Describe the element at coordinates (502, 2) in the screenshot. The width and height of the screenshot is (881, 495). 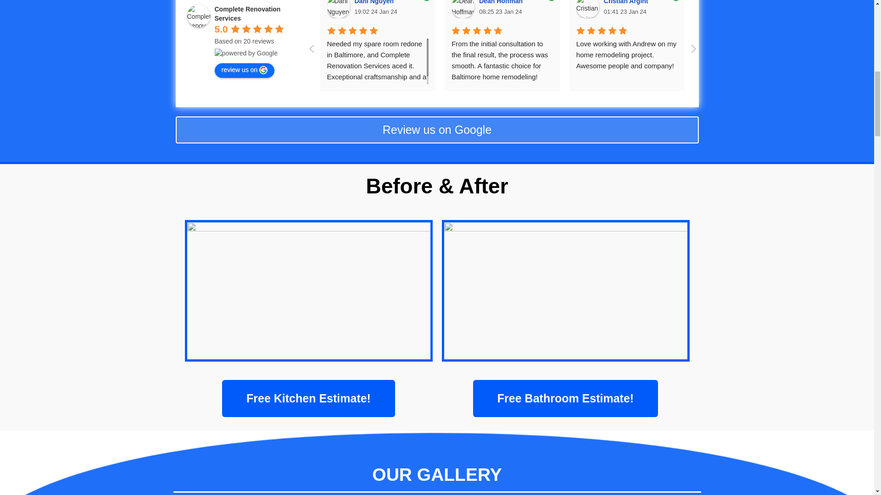
I see `Dean Hoffman` at that location.